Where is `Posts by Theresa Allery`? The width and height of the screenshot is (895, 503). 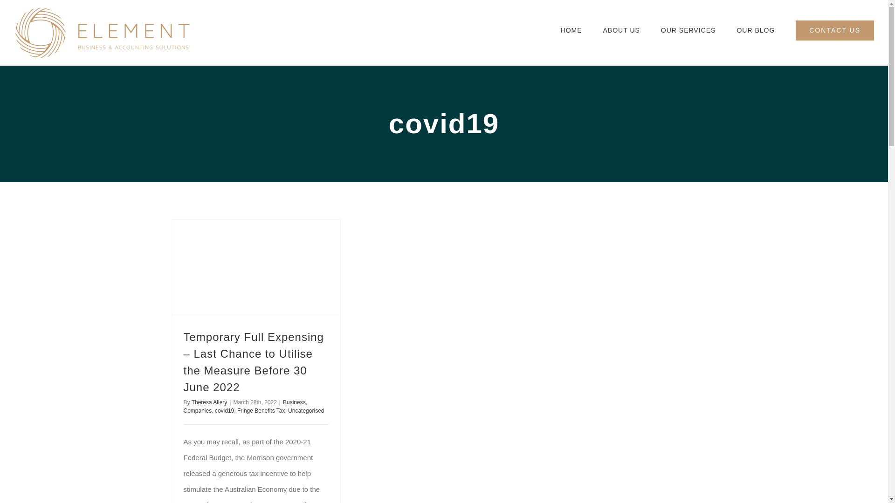
Posts by Theresa Allery is located at coordinates (209, 402).